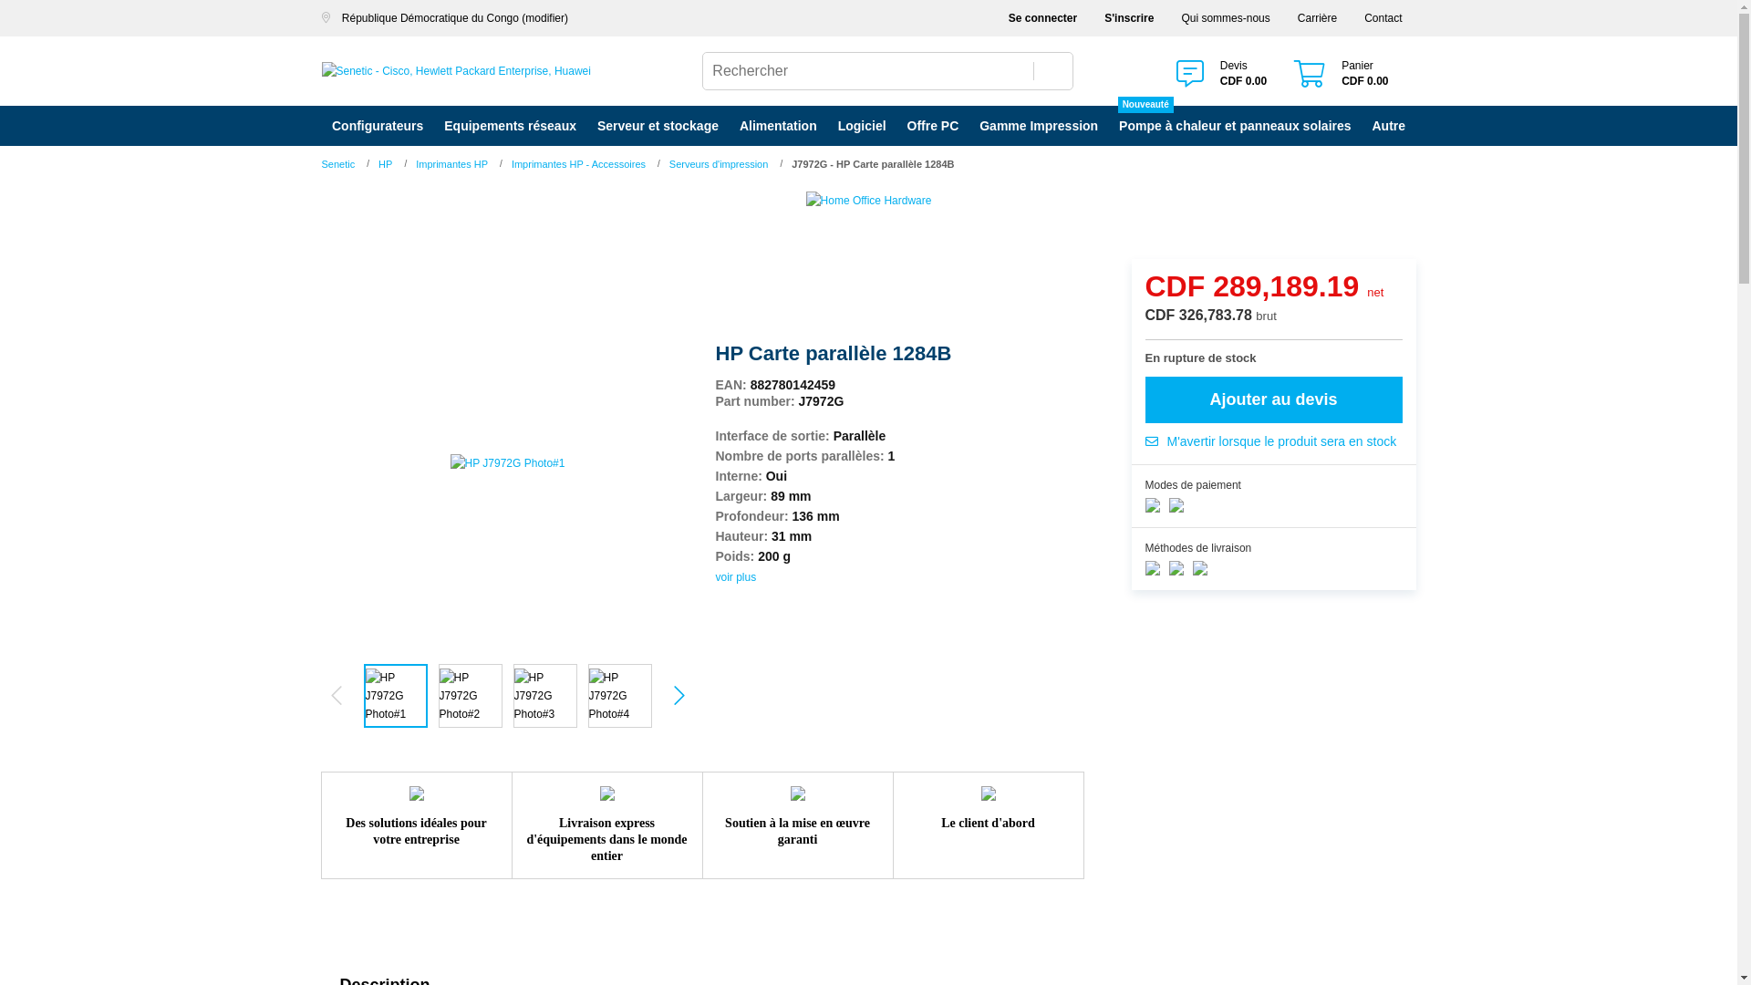 The height and width of the screenshot is (985, 1751). What do you see at coordinates (1383, 18) in the screenshot?
I see `Contact` at bounding box center [1383, 18].